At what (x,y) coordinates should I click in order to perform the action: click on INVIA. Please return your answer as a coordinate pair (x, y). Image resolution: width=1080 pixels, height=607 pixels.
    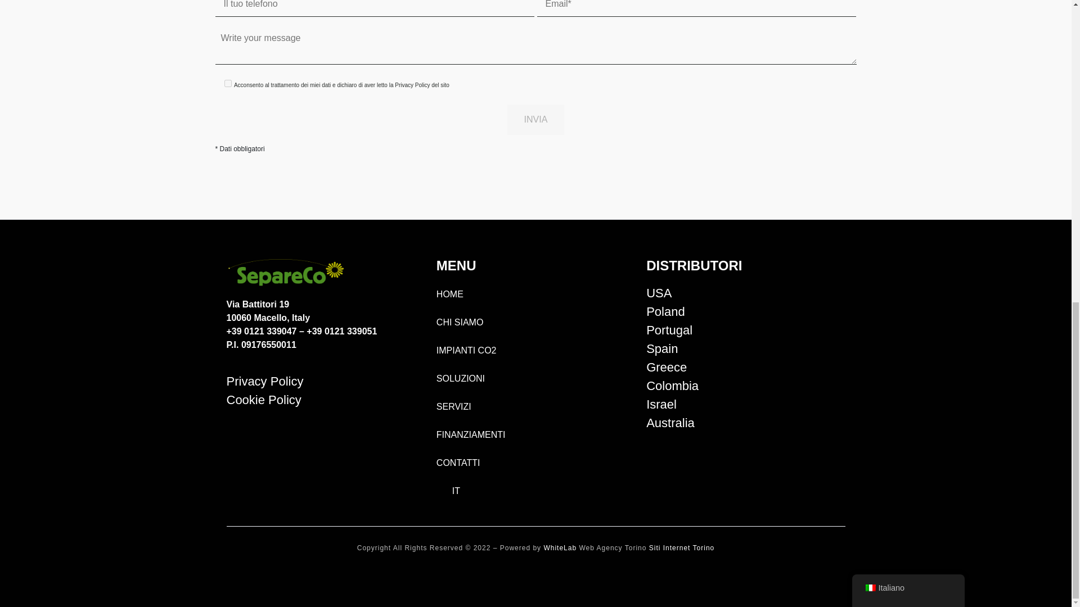
    Looking at the image, I should click on (536, 119).